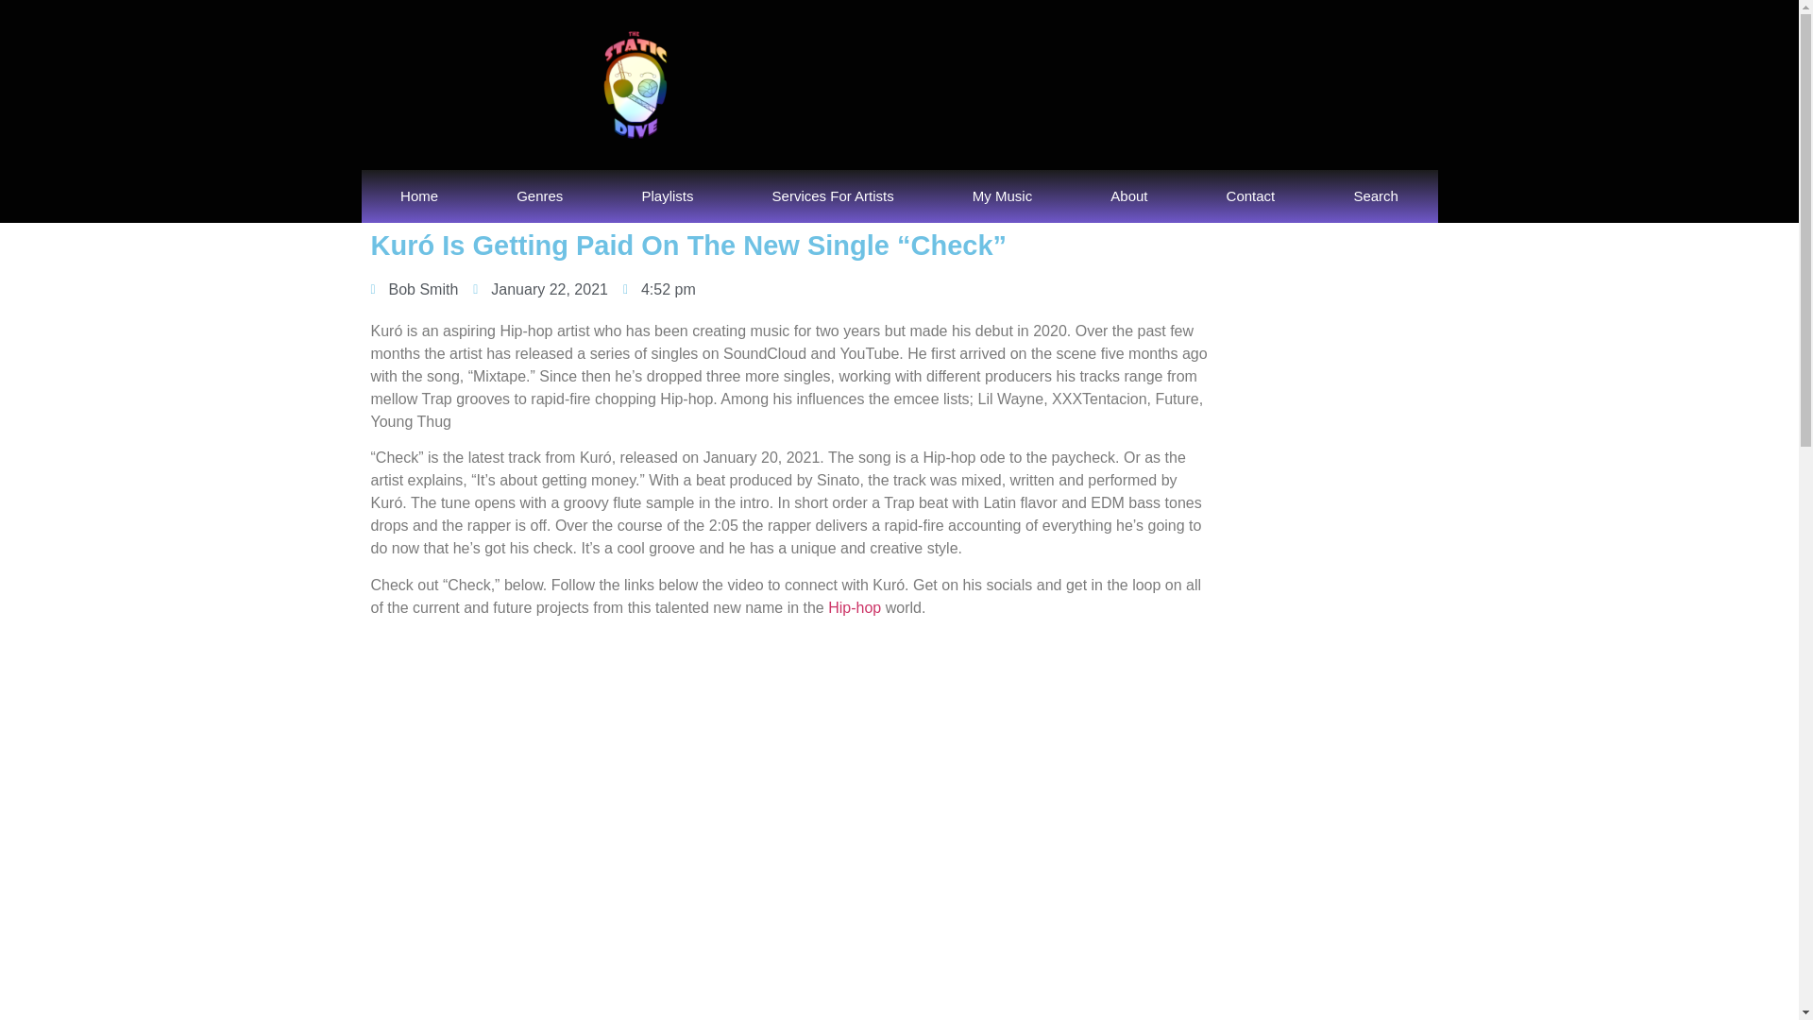  What do you see at coordinates (667, 196) in the screenshot?
I see `Playlists` at bounding box center [667, 196].